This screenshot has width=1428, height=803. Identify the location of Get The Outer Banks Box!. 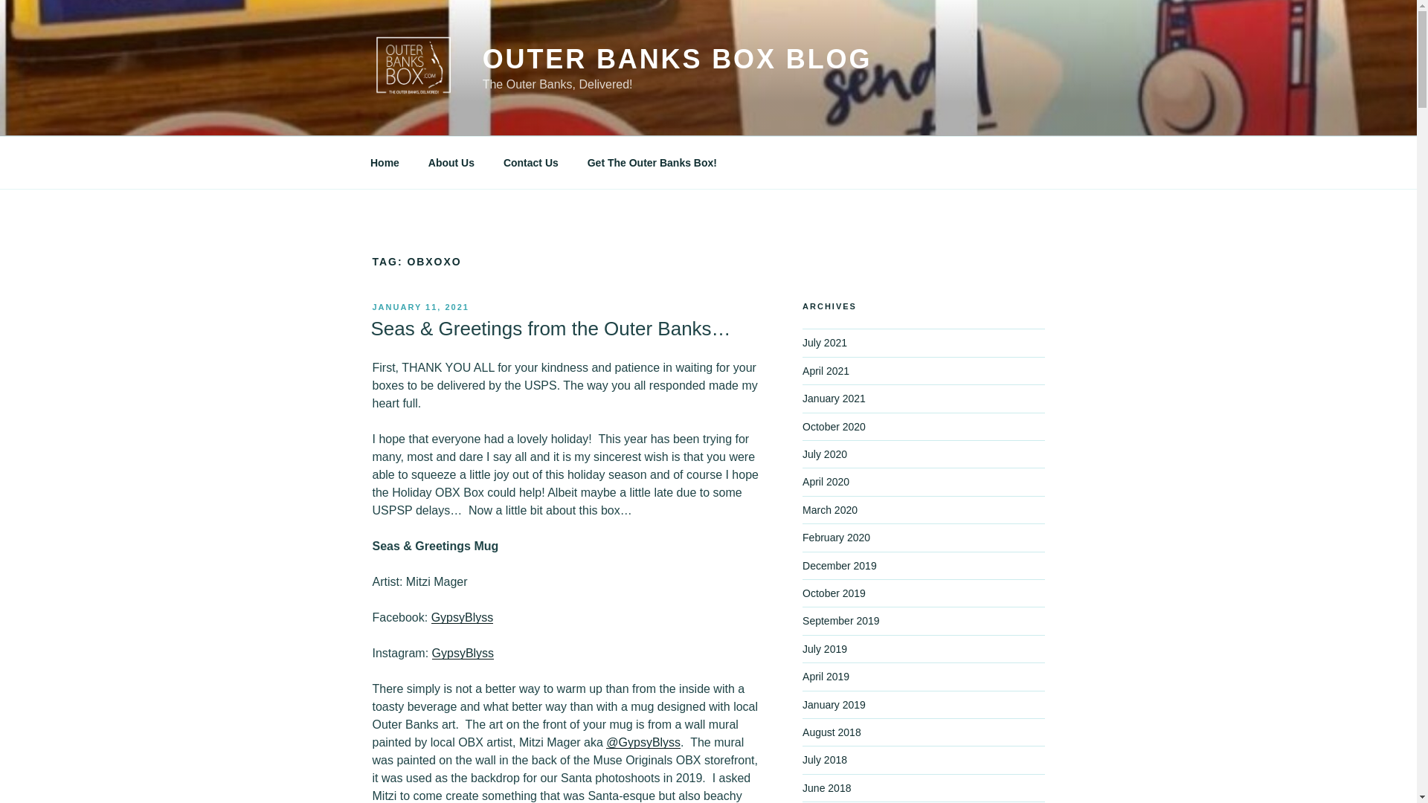
(652, 162).